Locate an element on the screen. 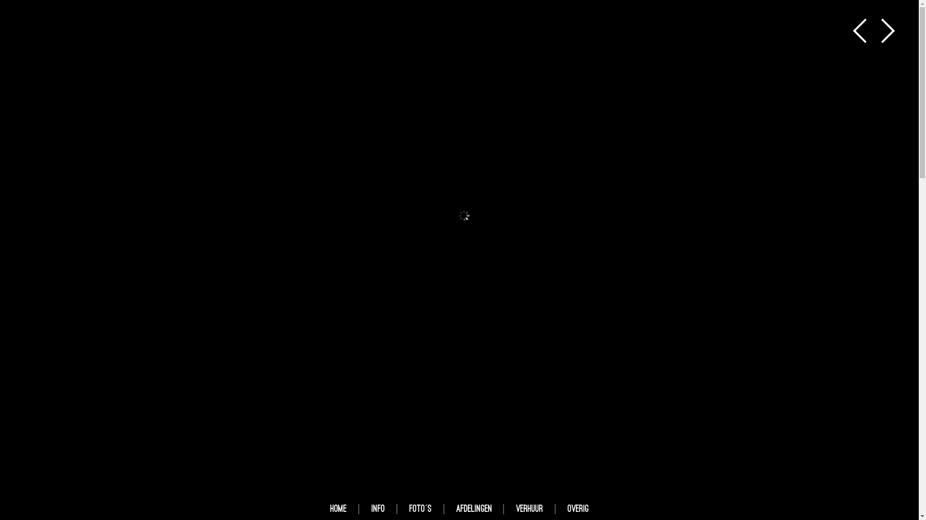 The image size is (926, 520). HOME is located at coordinates (339, 508).